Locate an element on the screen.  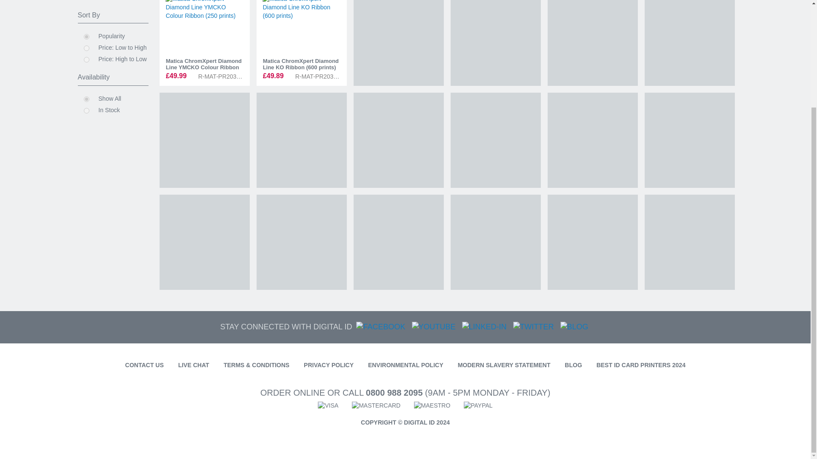
2 is located at coordinates (86, 59).